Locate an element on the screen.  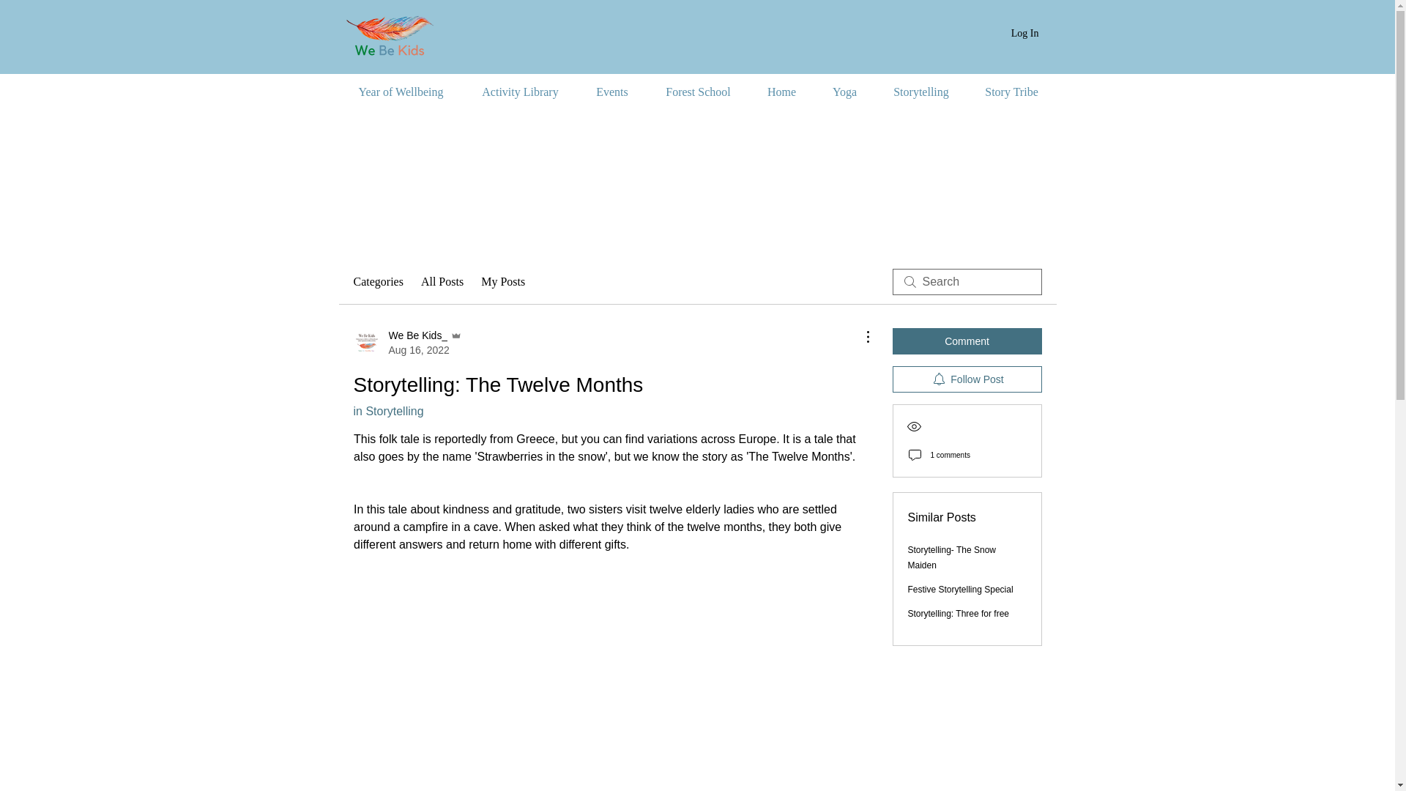
Story Tribe is located at coordinates (1011, 92).